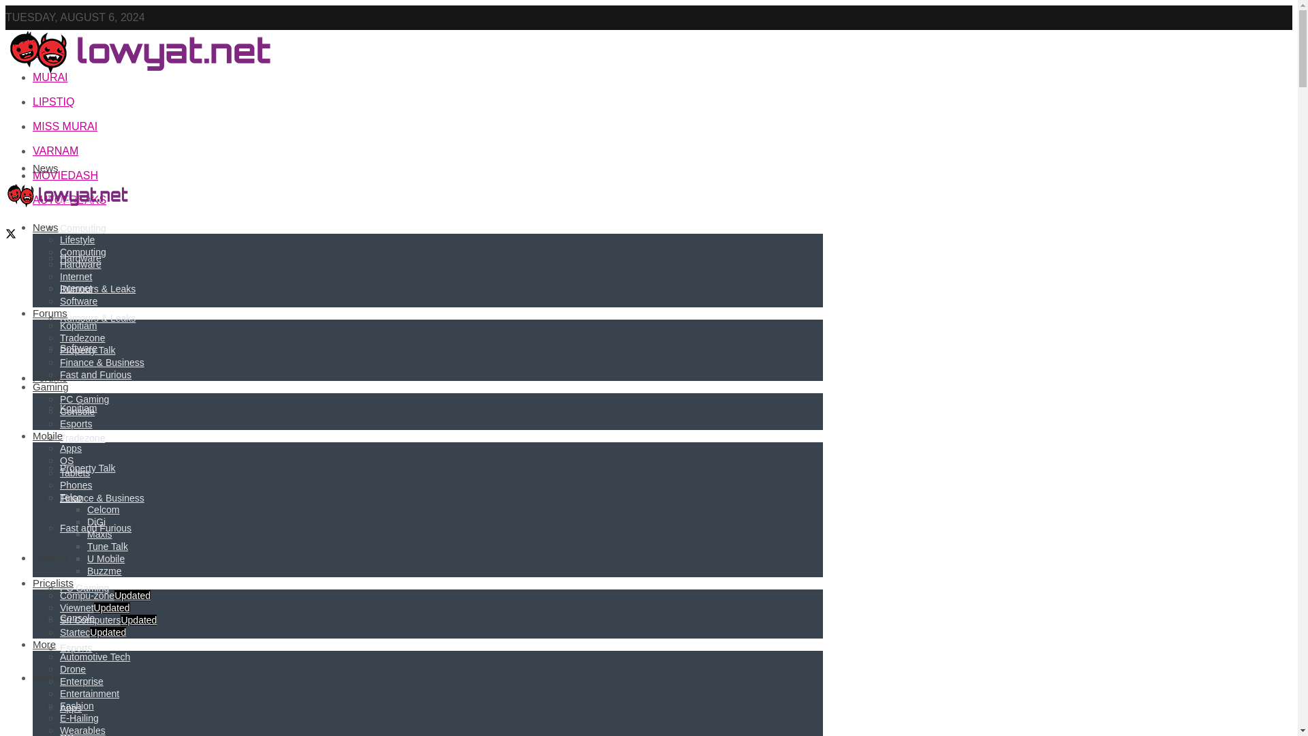  Describe the element at coordinates (76, 647) in the screenshot. I see `Esports` at that location.